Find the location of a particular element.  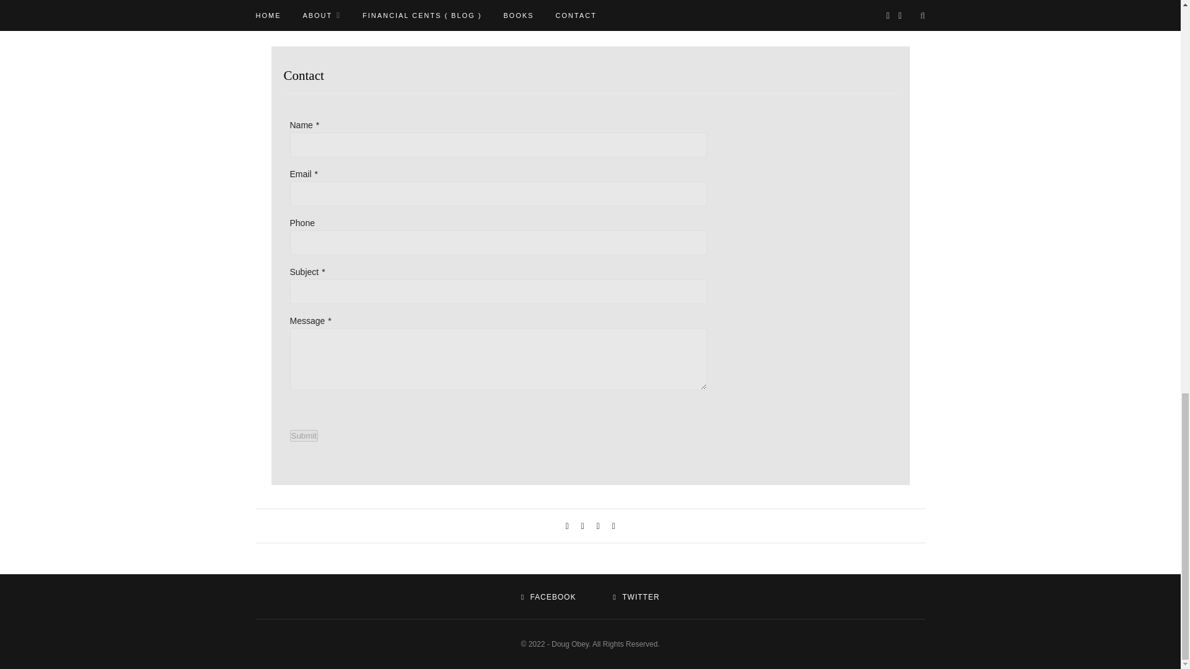

TWITTER is located at coordinates (636, 597).